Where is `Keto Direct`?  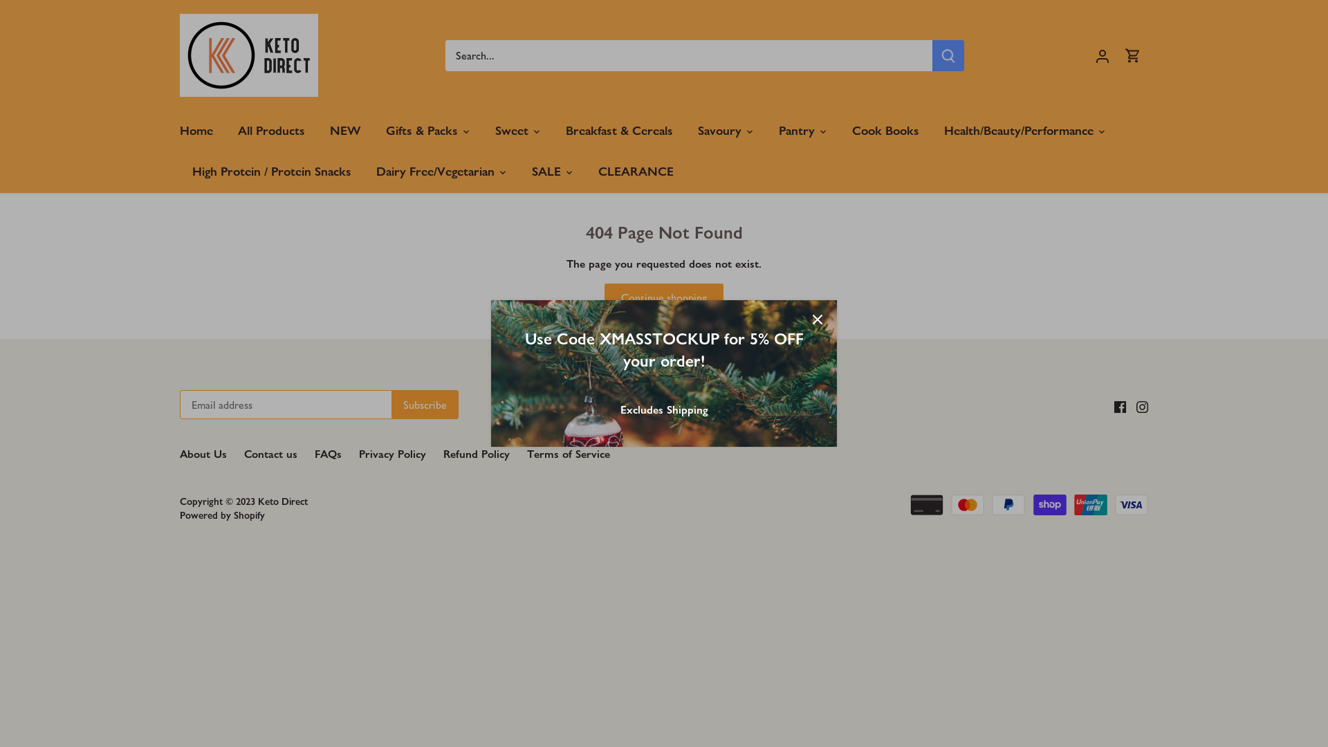 Keto Direct is located at coordinates (283, 501).